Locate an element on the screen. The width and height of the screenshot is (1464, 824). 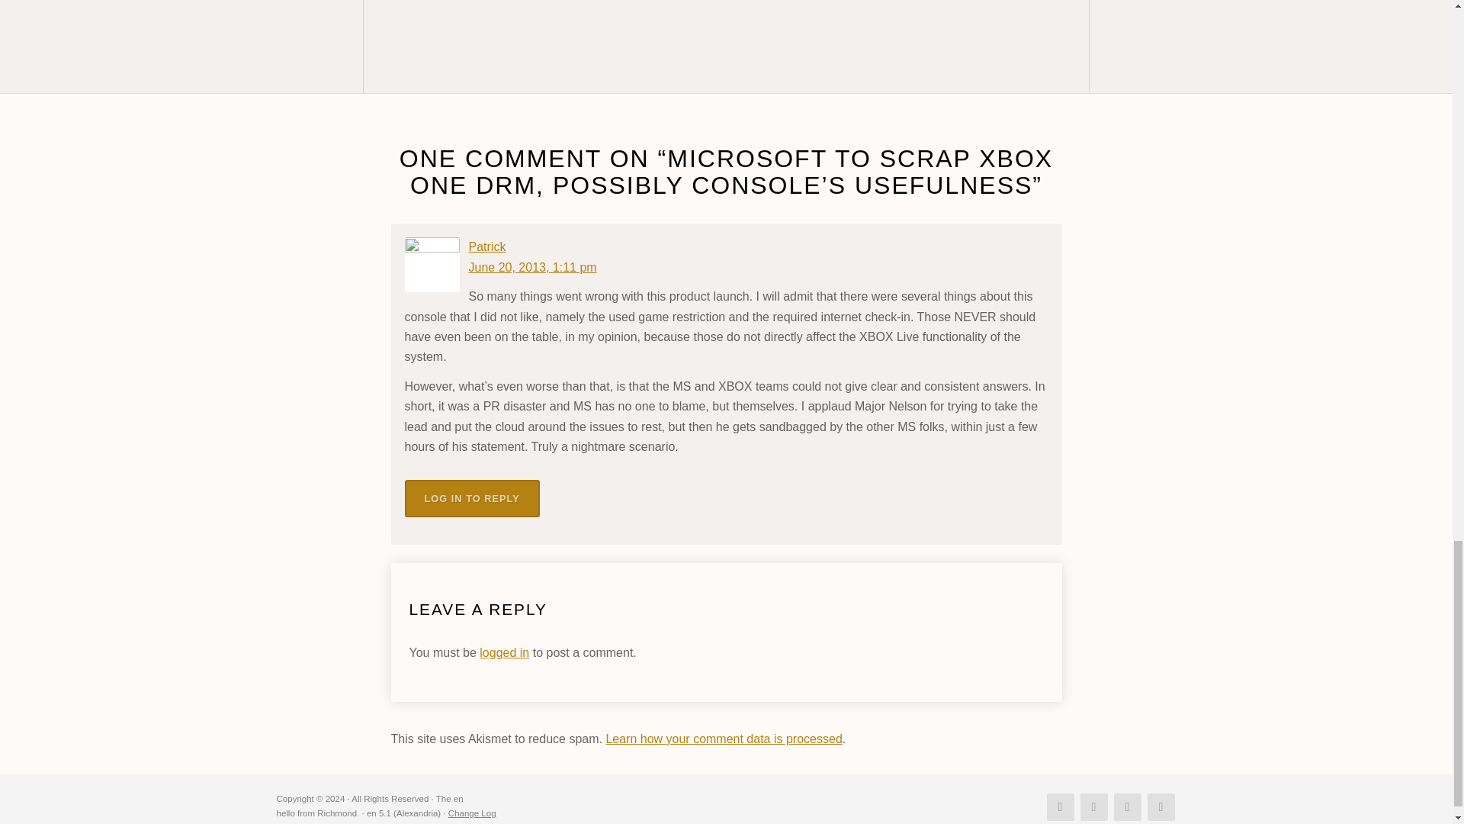
June 20, 2013, 1:11 pm is located at coordinates (532, 267).